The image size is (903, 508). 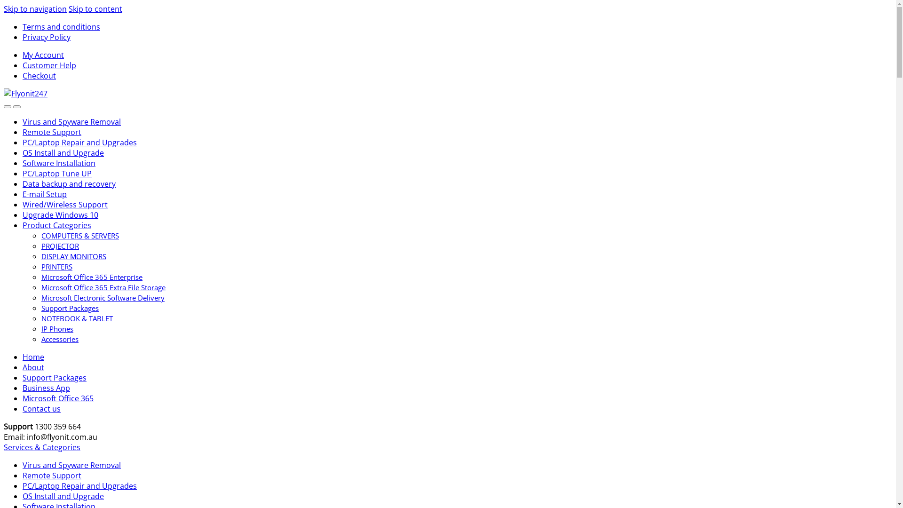 What do you see at coordinates (58, 398) in the screenshot?
I see `Microsoft Office 365` at bounding box center [58, 398].